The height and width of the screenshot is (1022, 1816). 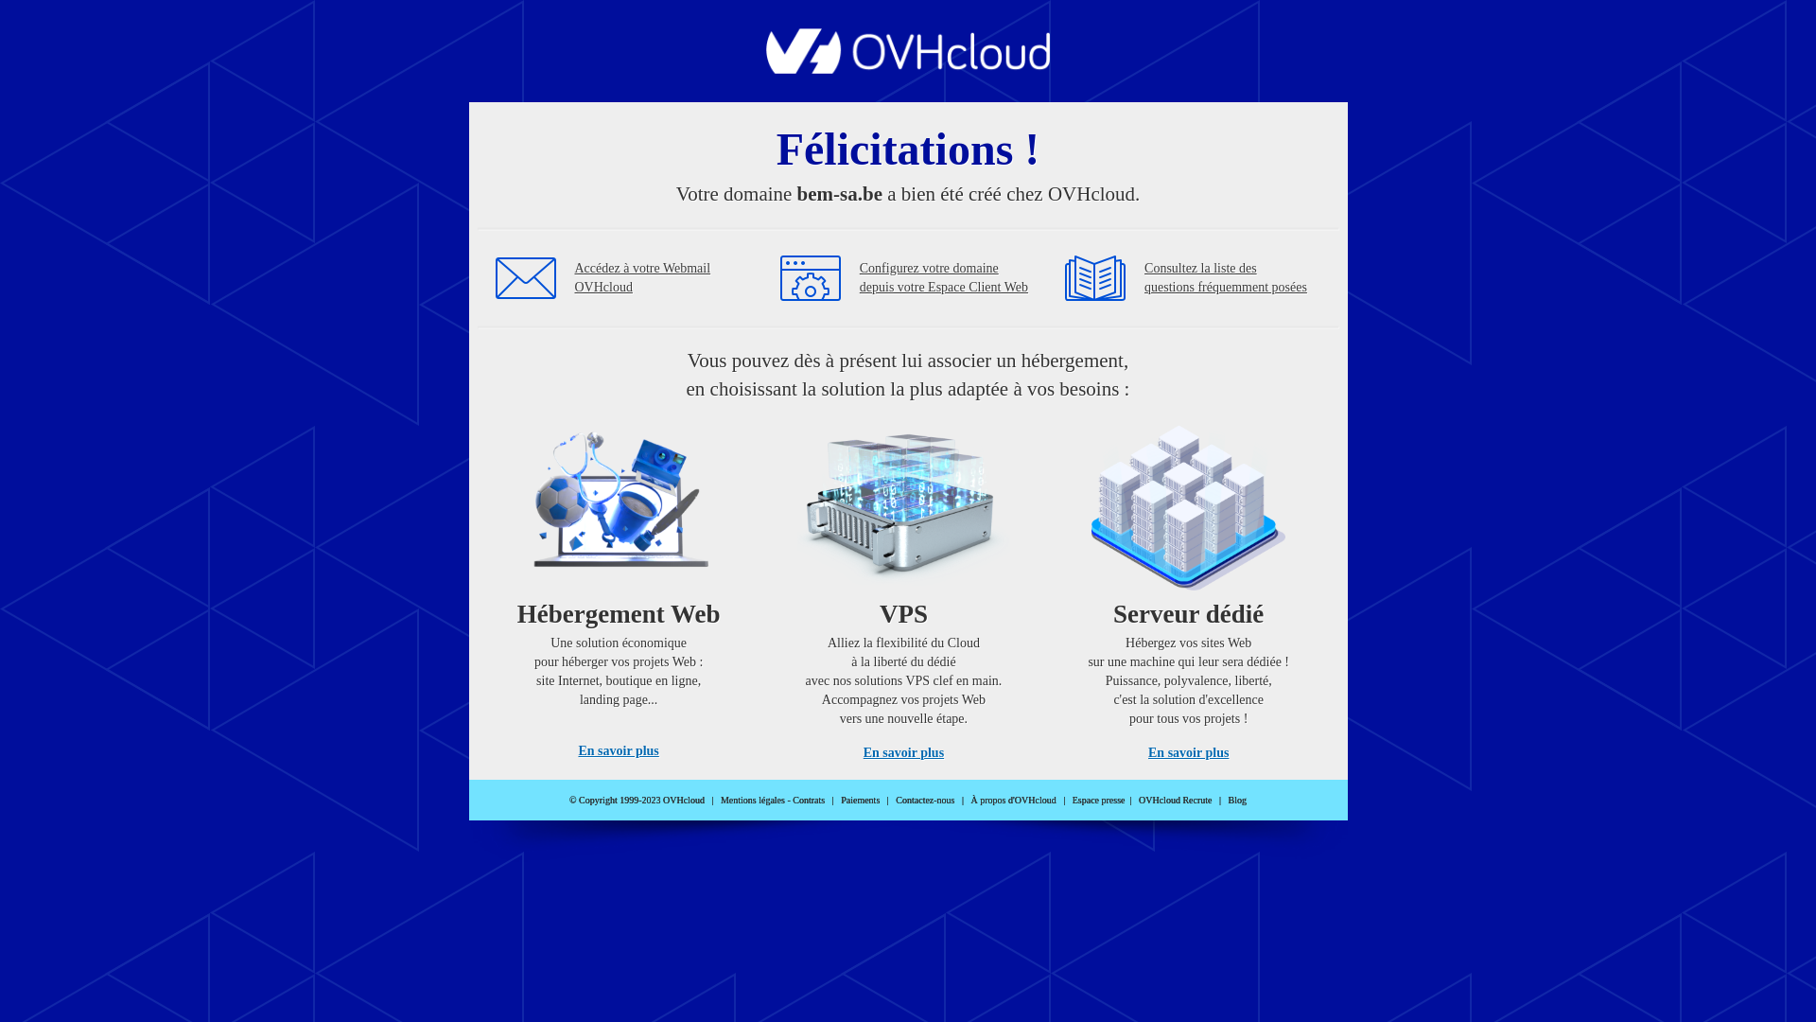 I want to click on En savoir plus, so click(x=1188, y=753).